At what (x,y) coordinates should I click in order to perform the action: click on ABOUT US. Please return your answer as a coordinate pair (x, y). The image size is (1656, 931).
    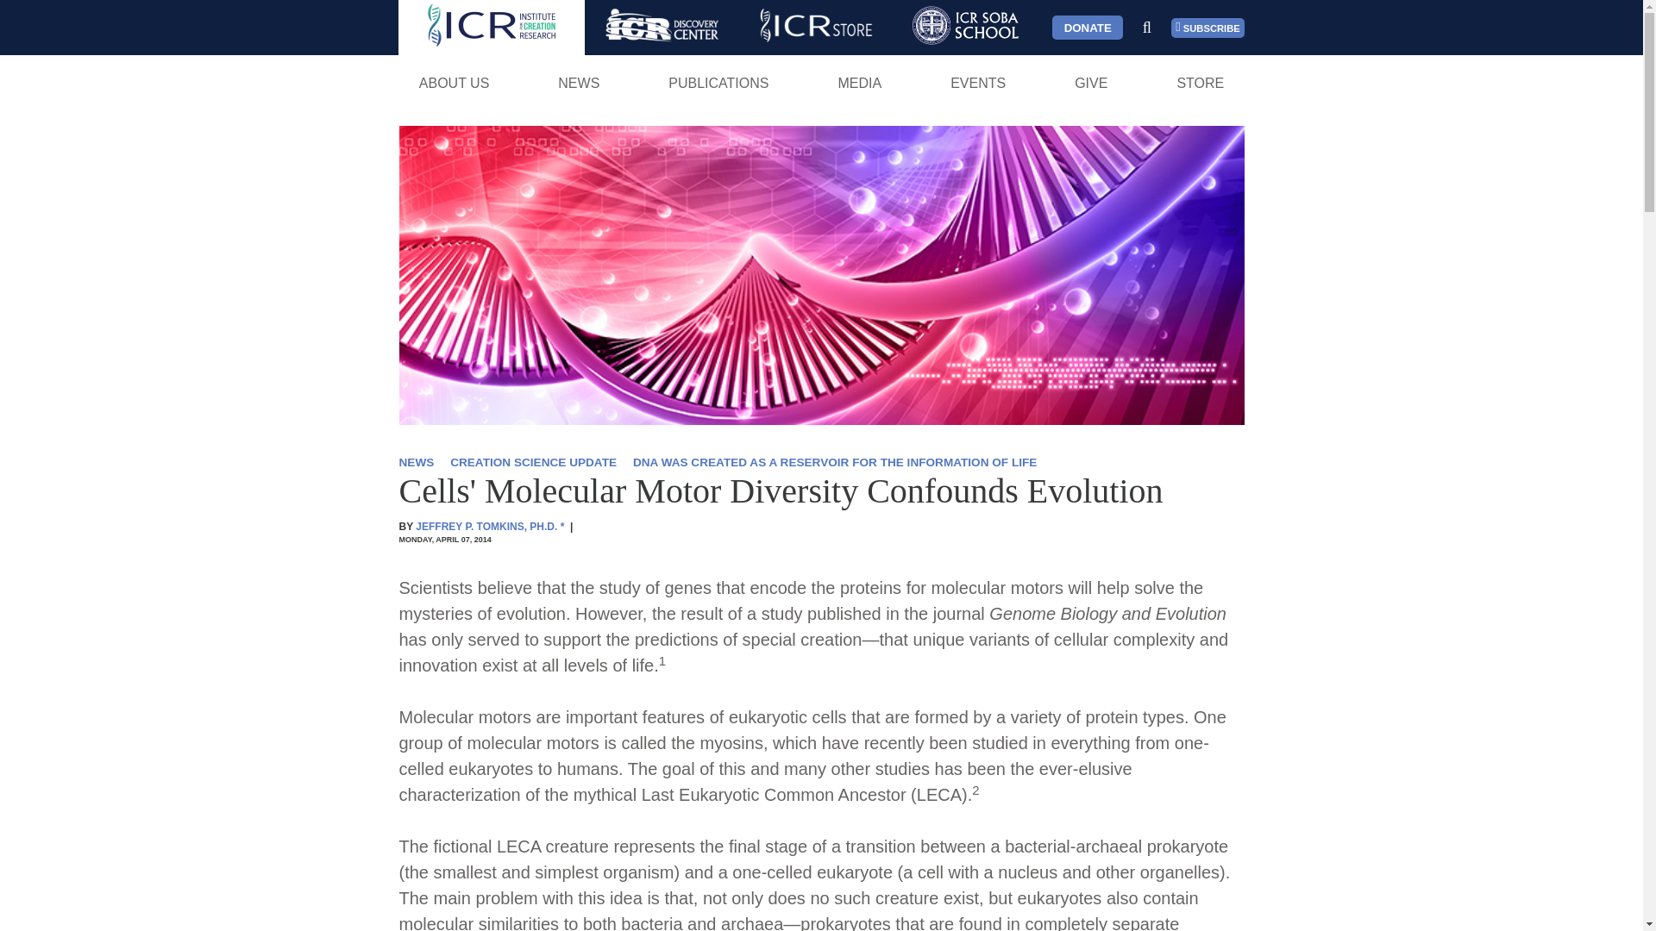
    Looking at the image, I should click on (454, 83).